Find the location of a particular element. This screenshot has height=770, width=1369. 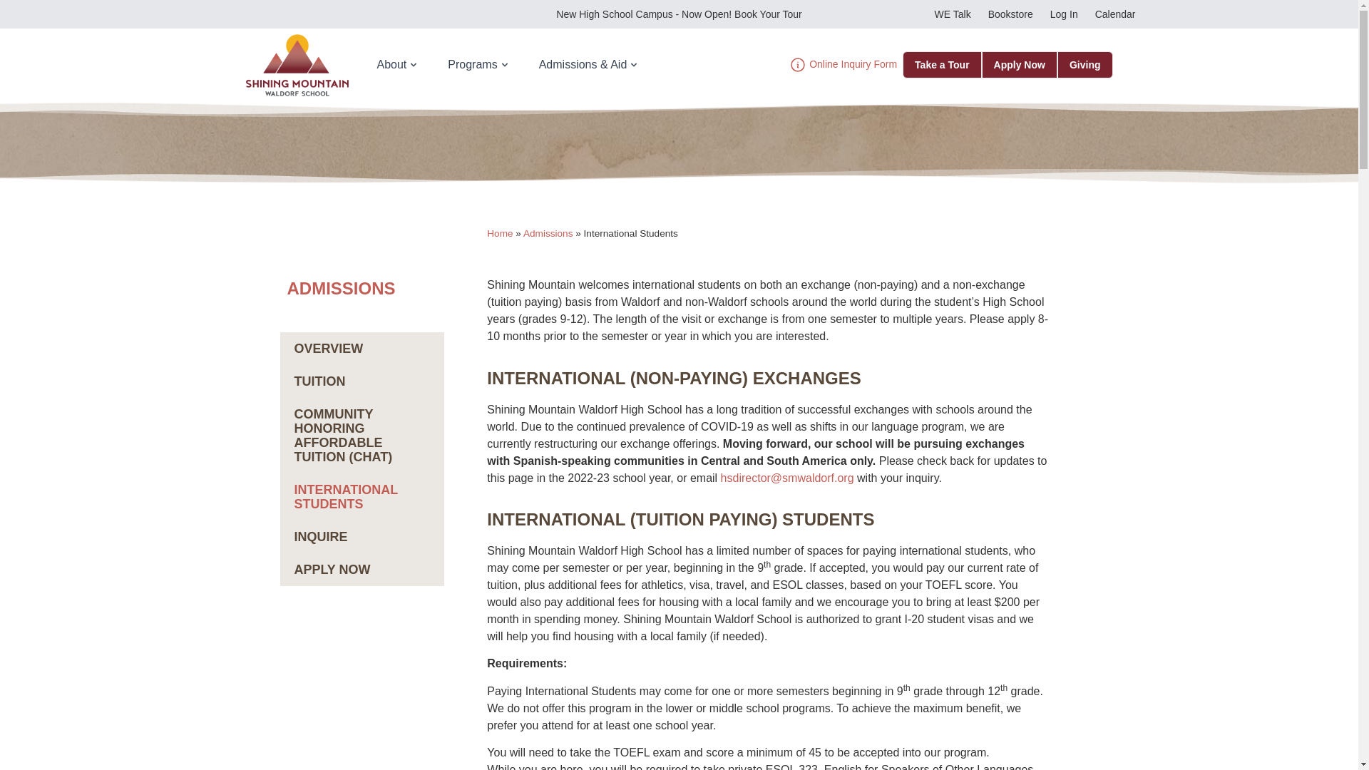

WE Talk is located at coordinates (953, 14).